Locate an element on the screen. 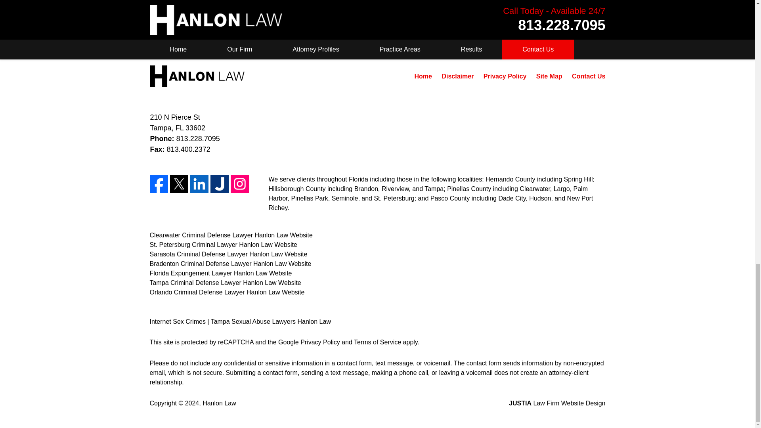 The height and width of the screenshot is (428, 761). Instagram is located at coordinates (239, 184).